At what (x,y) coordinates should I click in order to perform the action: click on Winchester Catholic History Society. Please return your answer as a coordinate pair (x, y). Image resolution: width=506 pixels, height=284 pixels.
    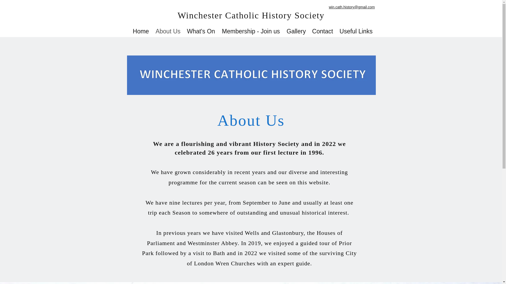
    Looking at the image, I should click on (251, 15).